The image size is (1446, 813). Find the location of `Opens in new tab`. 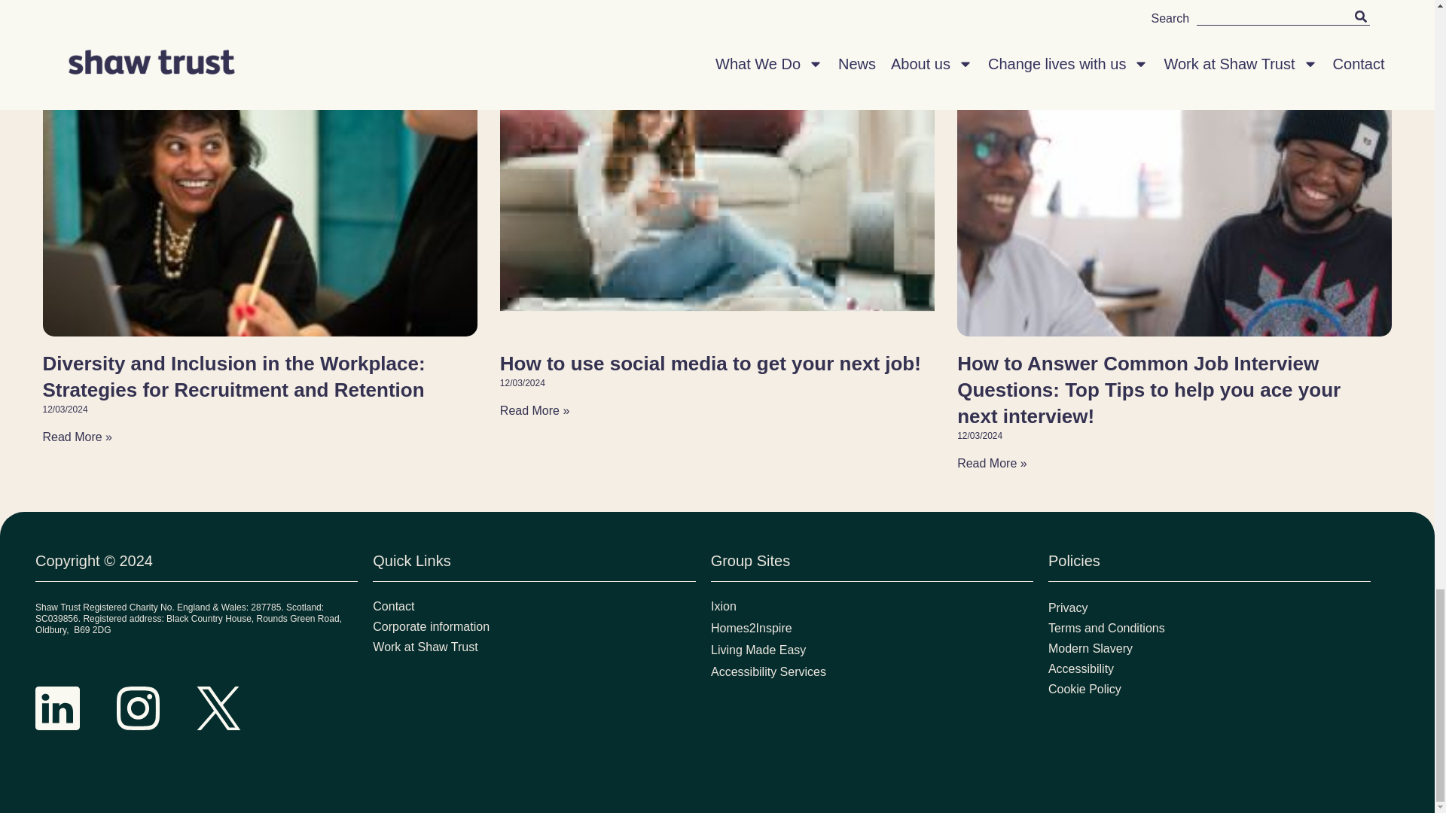

Opens in new tab is located at coordinates (872, 629).